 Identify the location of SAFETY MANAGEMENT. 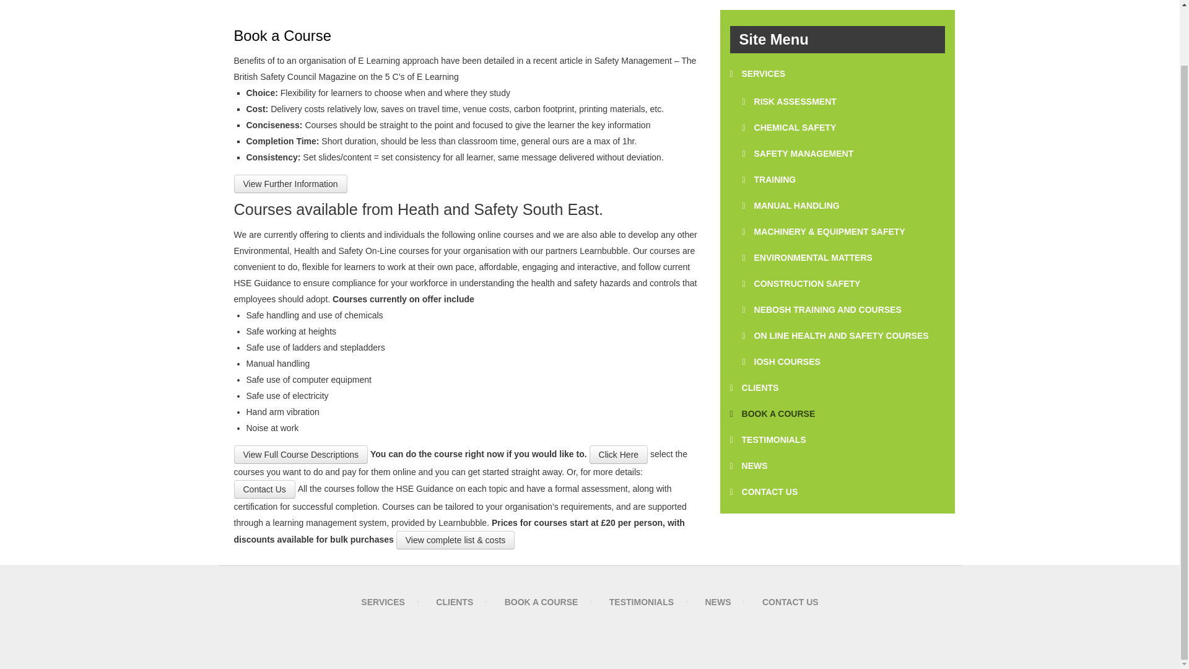
(843, 154).